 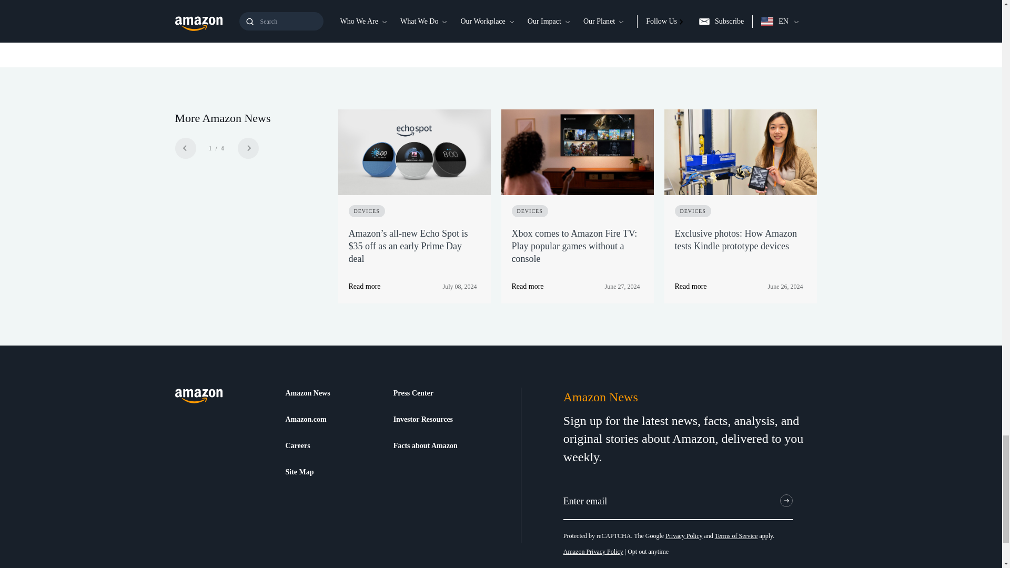 What do you see at coordinates (198, 397) in the screenshot?
I see `About Amazon Home` at bounding box center [198, 397].